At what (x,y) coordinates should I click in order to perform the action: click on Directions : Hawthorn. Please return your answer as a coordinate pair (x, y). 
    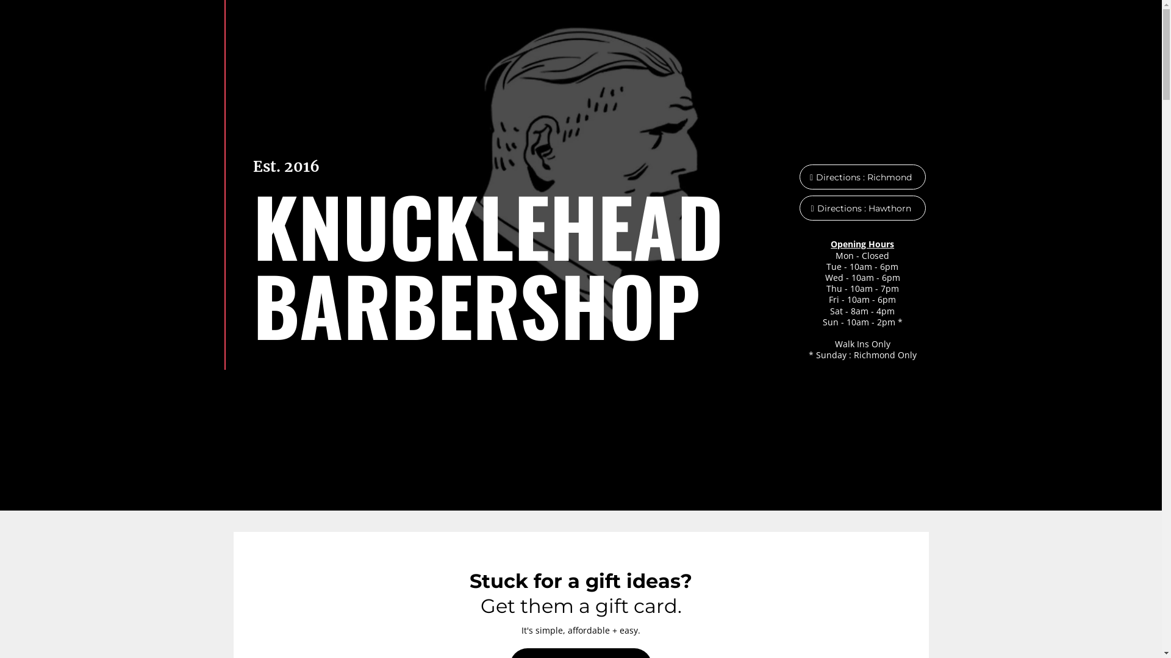
    Looking at the image, I should click on (862, 208).